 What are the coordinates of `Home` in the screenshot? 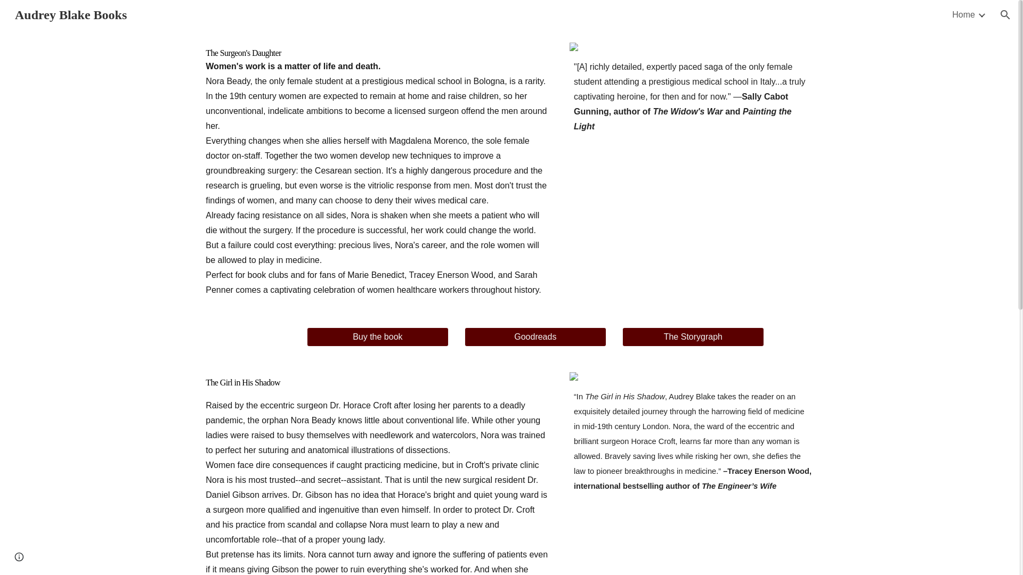 It's located at (963, 15).